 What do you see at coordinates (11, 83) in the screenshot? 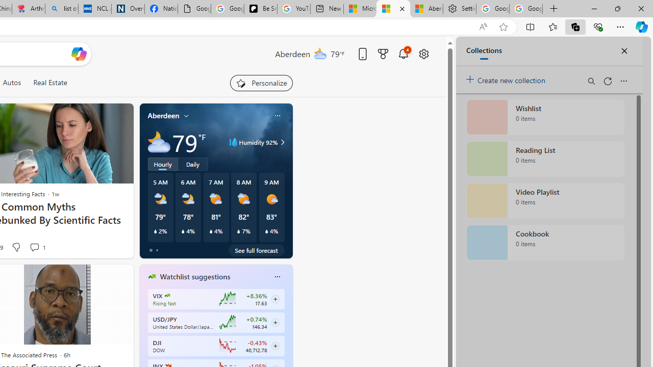
I see `Autos` at bounding box center [11, 83].